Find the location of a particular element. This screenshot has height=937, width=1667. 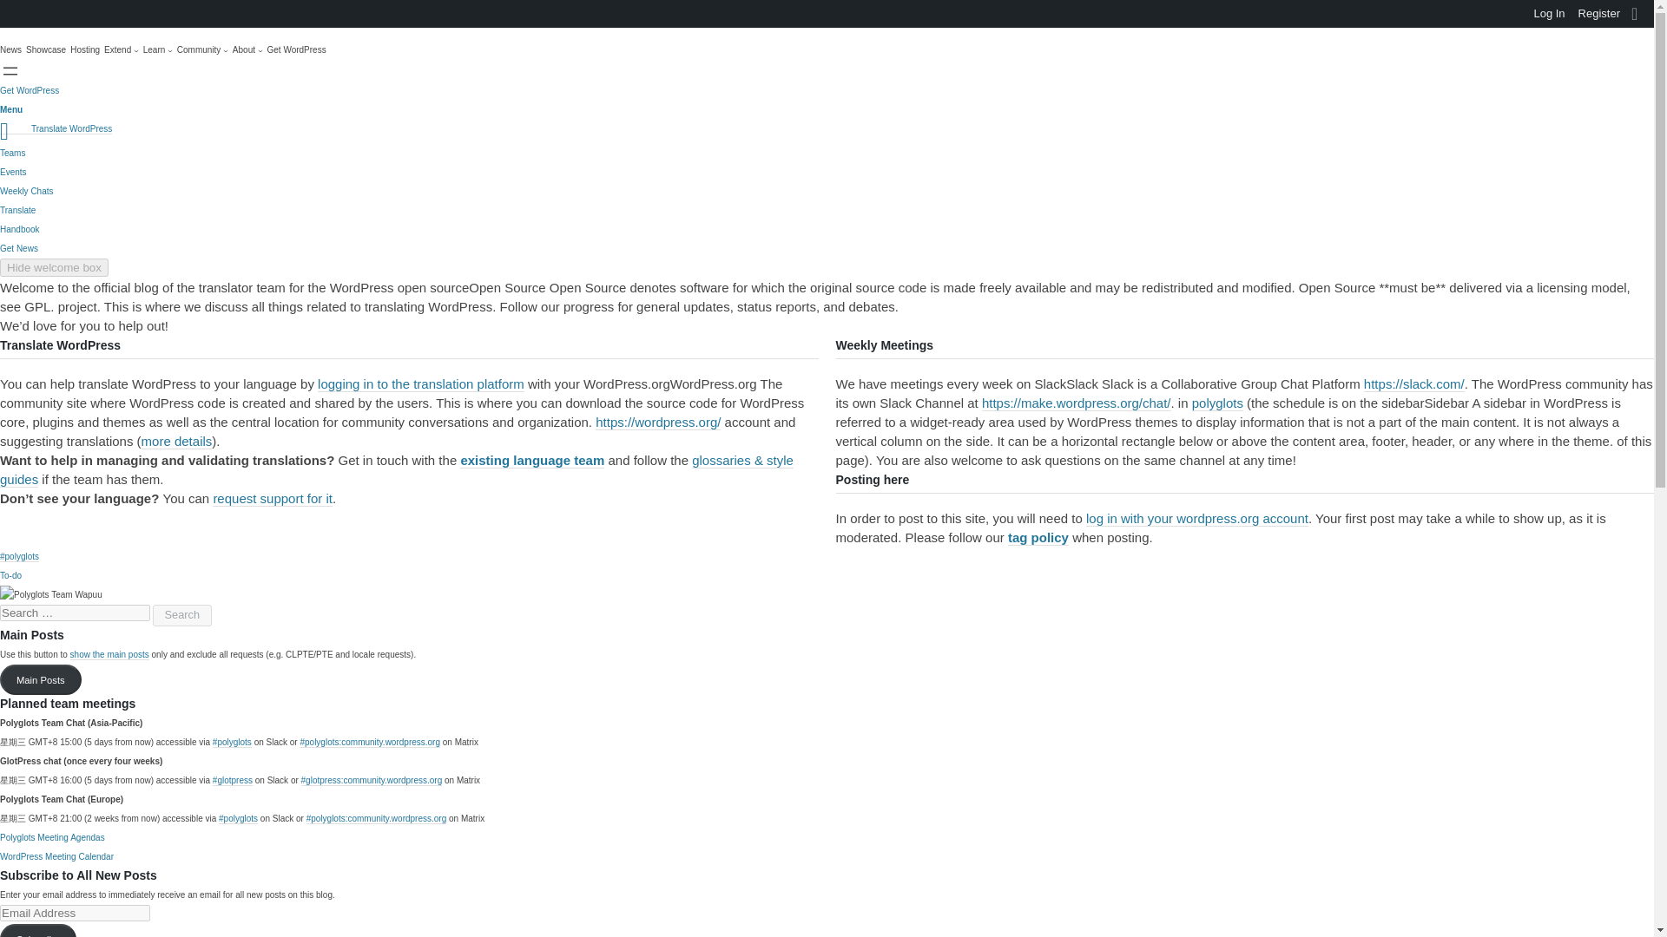

To-do is located at coordinates (10, 574).